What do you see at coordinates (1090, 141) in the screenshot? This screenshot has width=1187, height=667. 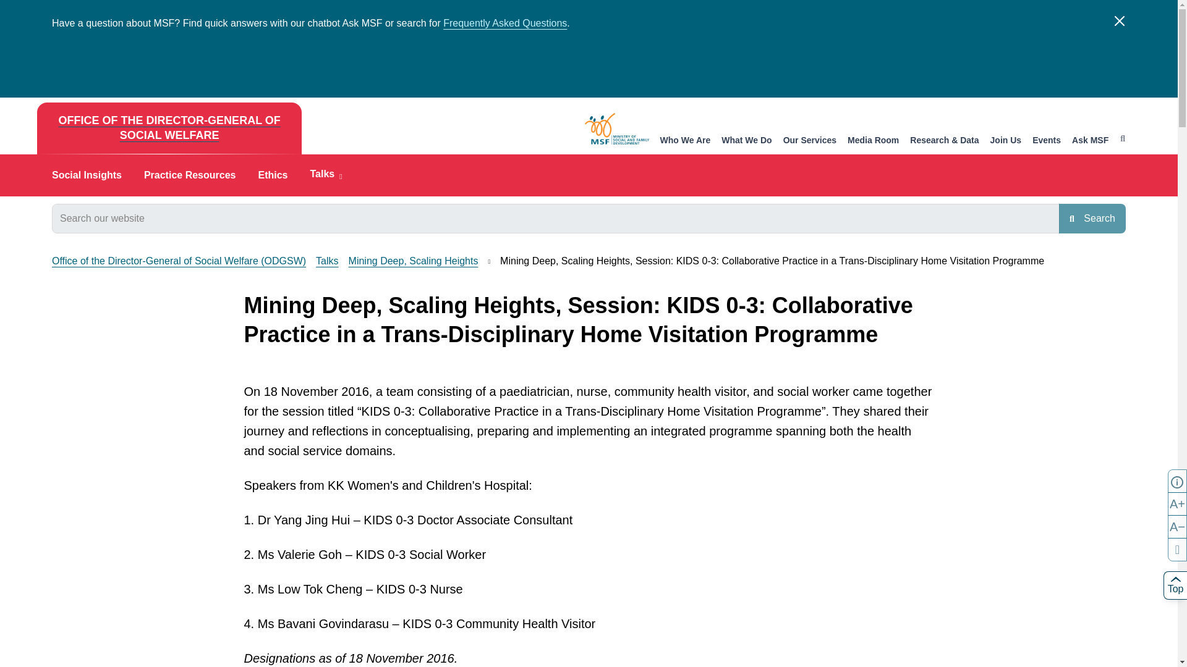 I see `Ask MSF` at bounding box center [1090, 141].